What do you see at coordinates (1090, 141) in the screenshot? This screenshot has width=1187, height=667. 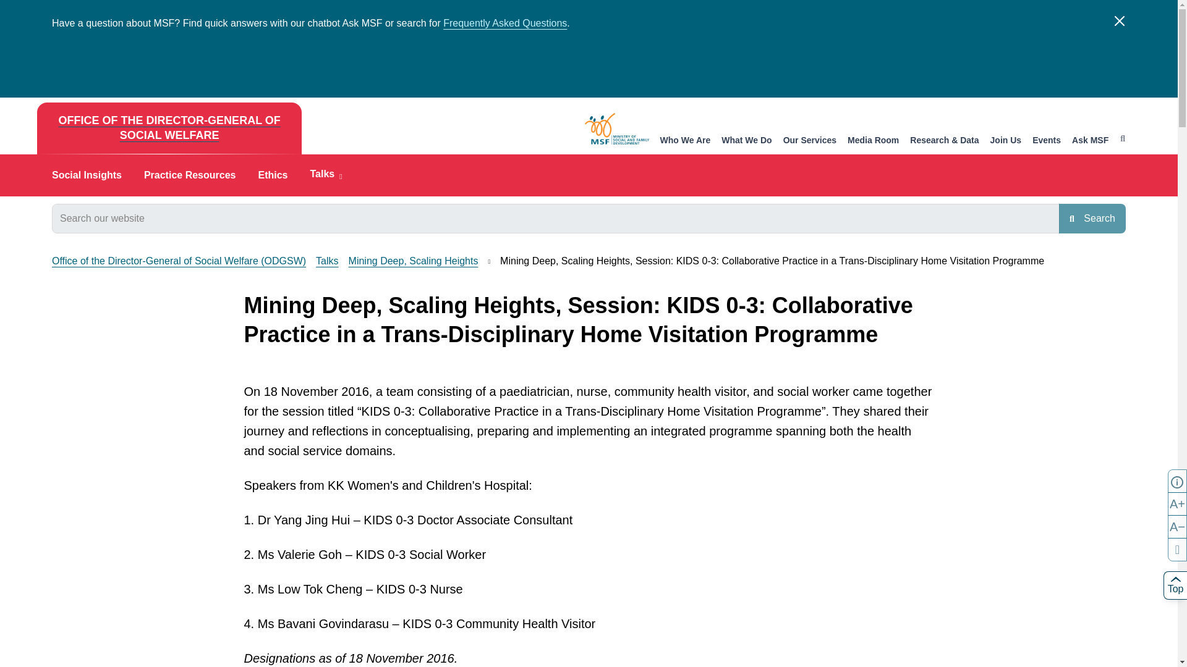 I see `Ask MSF` at bounding box center [1090, 141].